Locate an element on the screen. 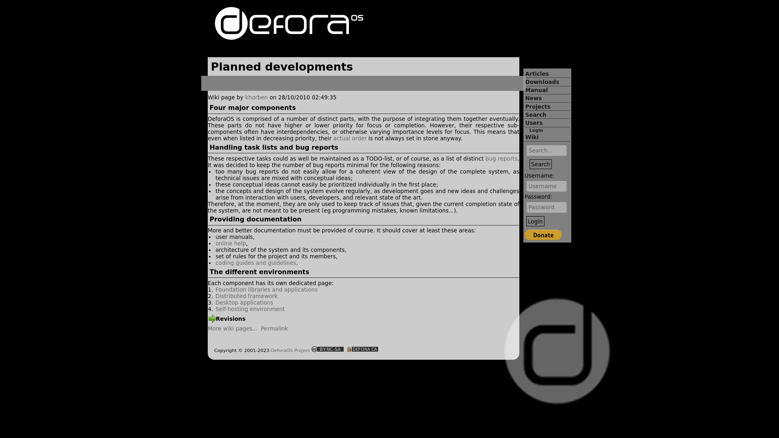 The width and height of the screenshot is (779, 438). coding guides and guidelines is located at coordinates (256, 263).